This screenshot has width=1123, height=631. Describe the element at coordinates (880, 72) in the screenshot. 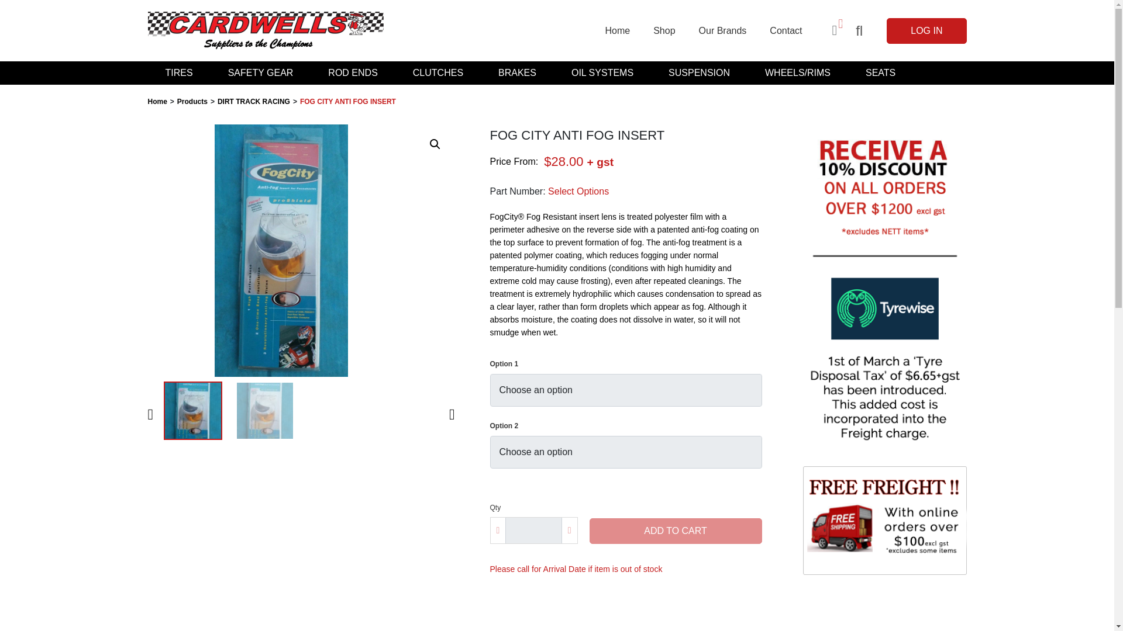

I see `SEATS` at that location.